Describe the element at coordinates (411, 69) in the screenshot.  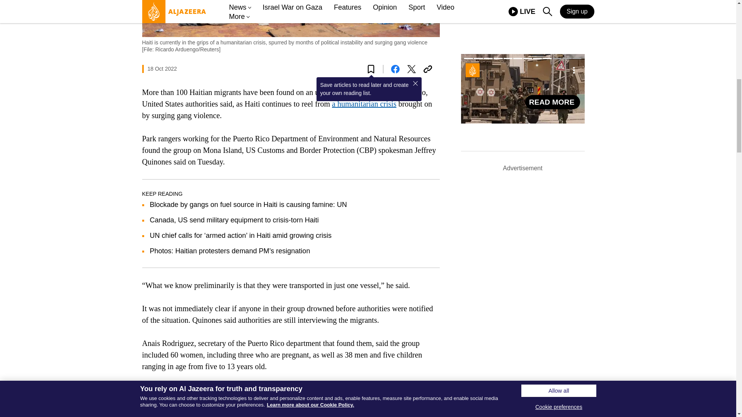
I see `twitter` at that location.